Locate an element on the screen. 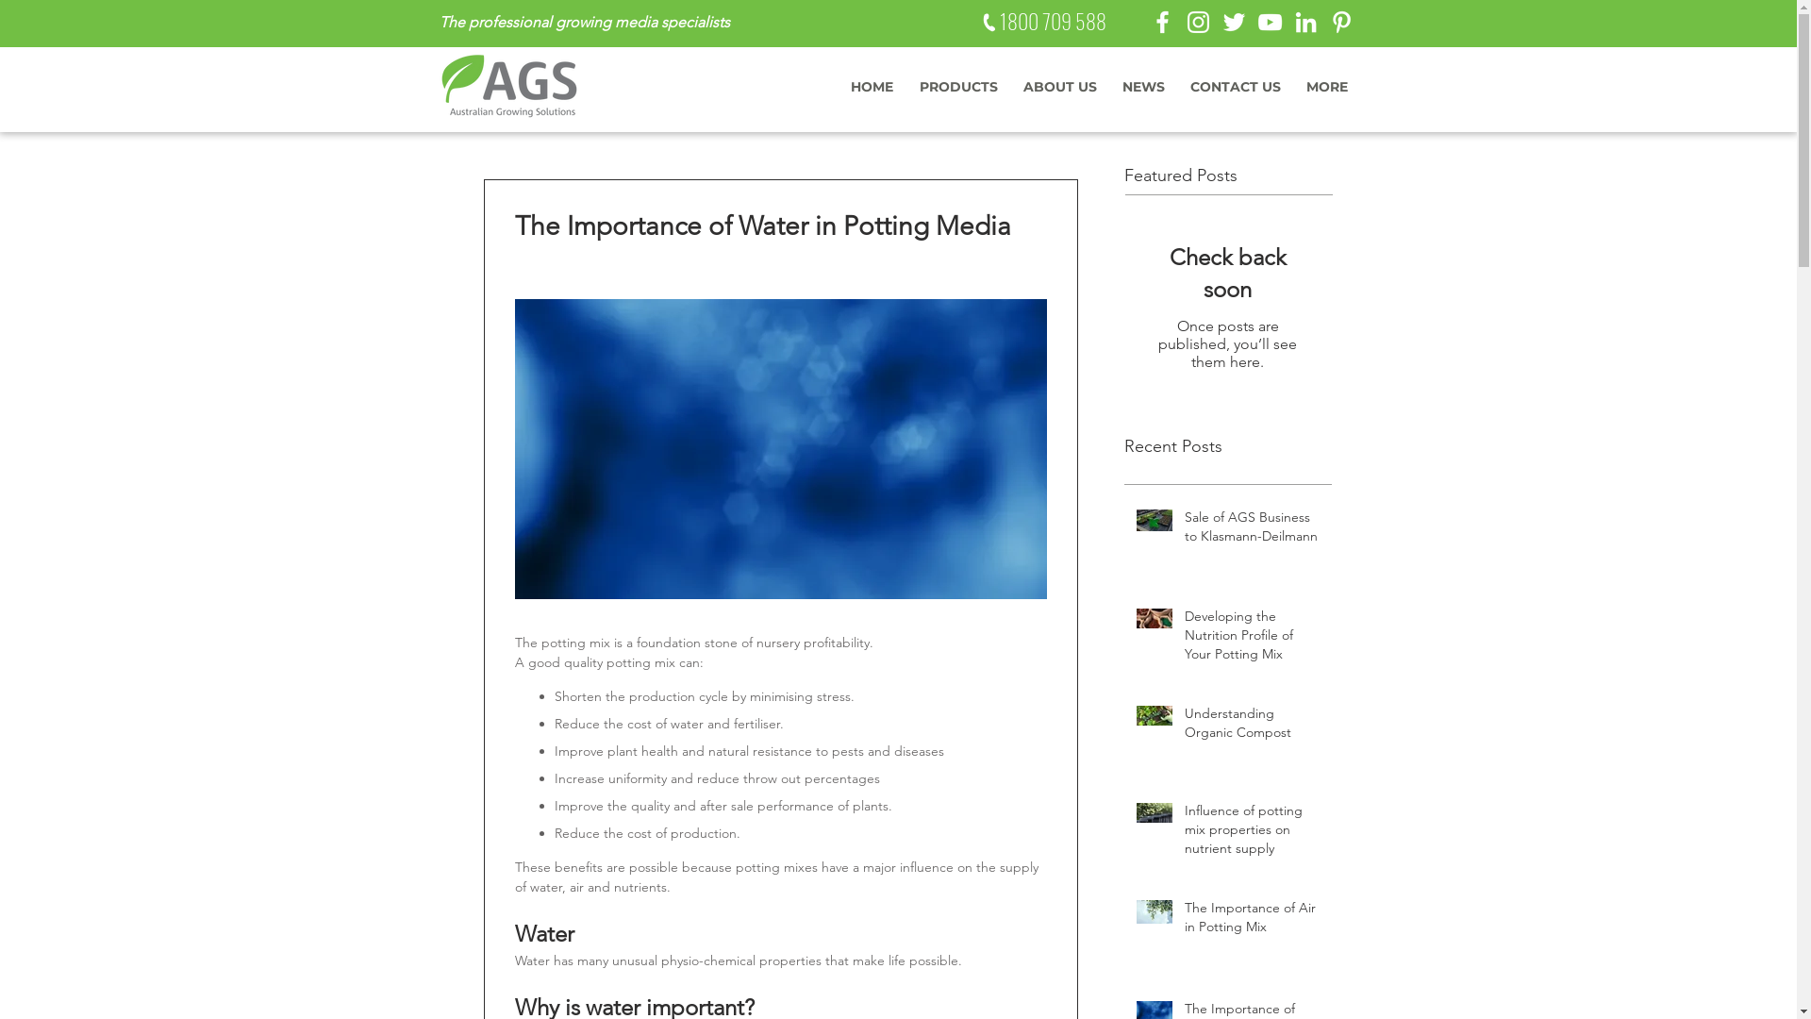 The width and height of the screenshot is (1811, 1019). HOME is located at coordinates (872, 87).